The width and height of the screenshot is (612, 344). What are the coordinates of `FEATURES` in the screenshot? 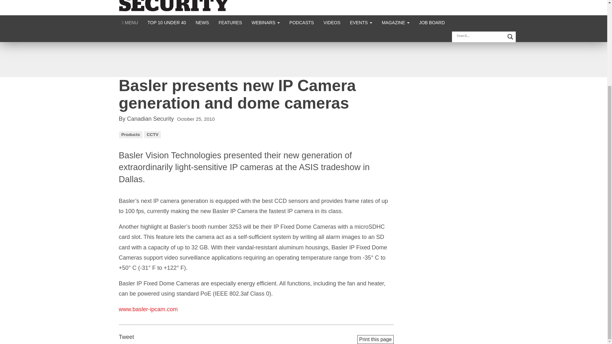 It's located at (230, 22).